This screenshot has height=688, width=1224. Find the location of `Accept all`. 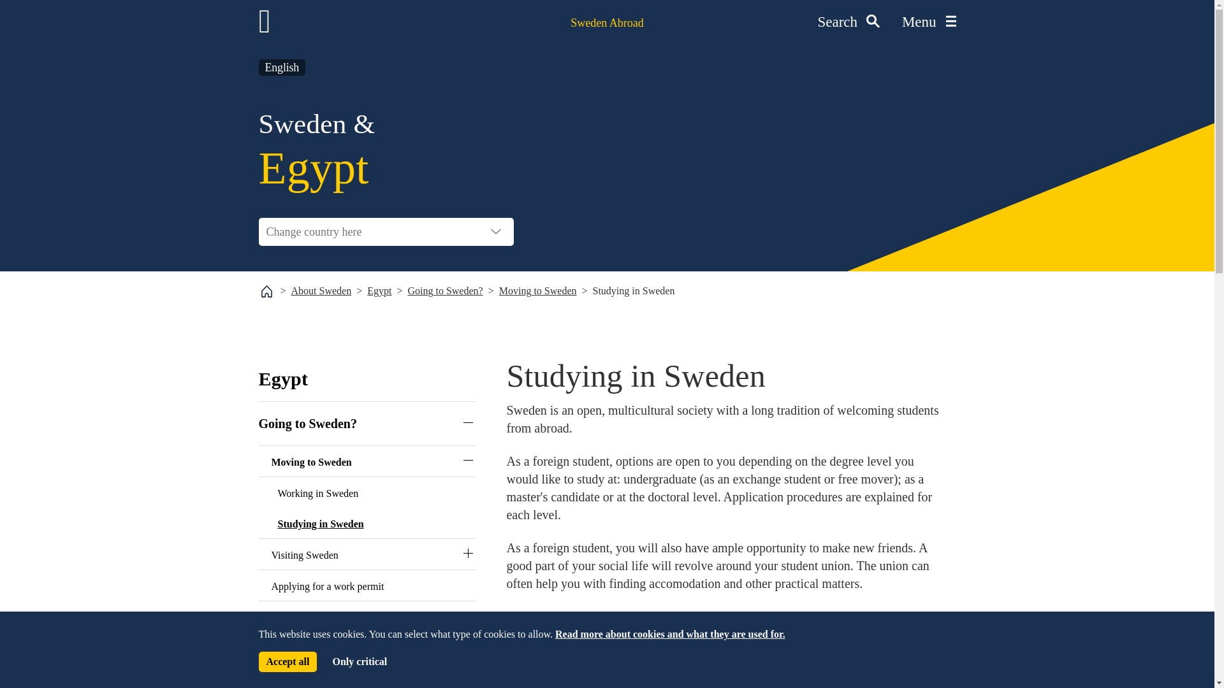

Accept all is located at coordinates (288, 661).